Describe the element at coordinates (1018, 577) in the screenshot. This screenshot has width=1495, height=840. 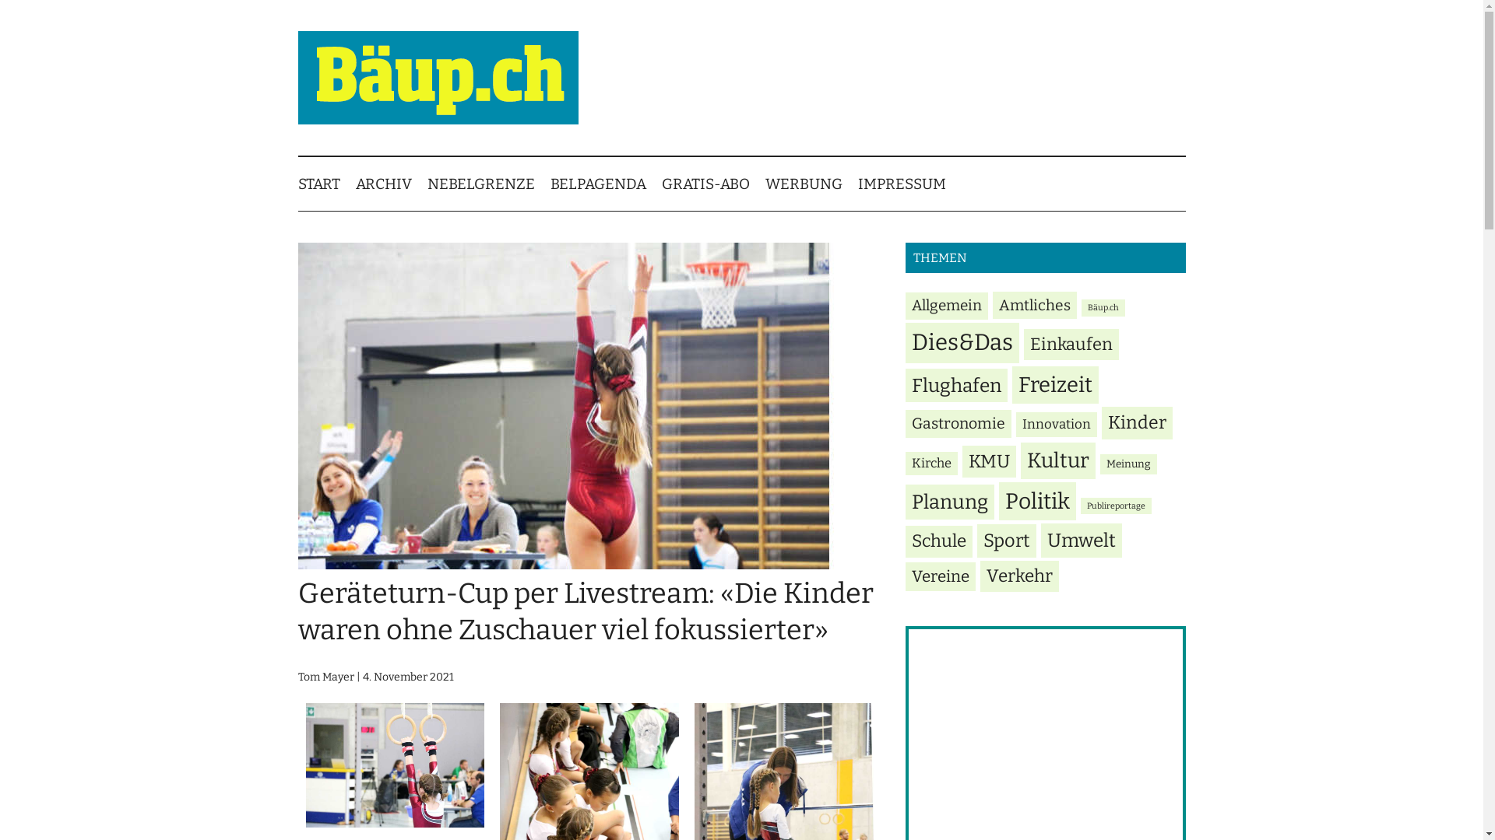
I see `Verkehr` at that location.